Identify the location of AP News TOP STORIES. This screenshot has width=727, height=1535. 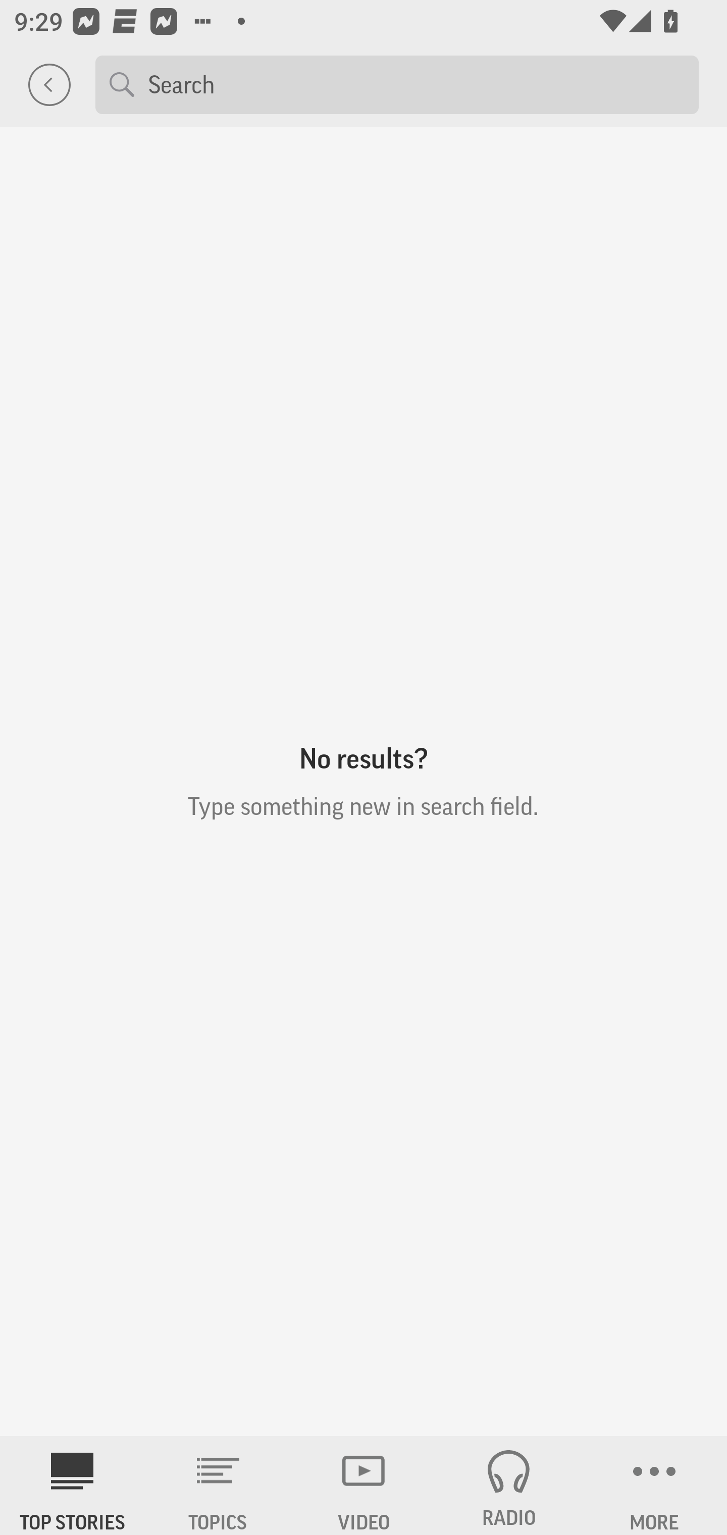
(73, 1486).